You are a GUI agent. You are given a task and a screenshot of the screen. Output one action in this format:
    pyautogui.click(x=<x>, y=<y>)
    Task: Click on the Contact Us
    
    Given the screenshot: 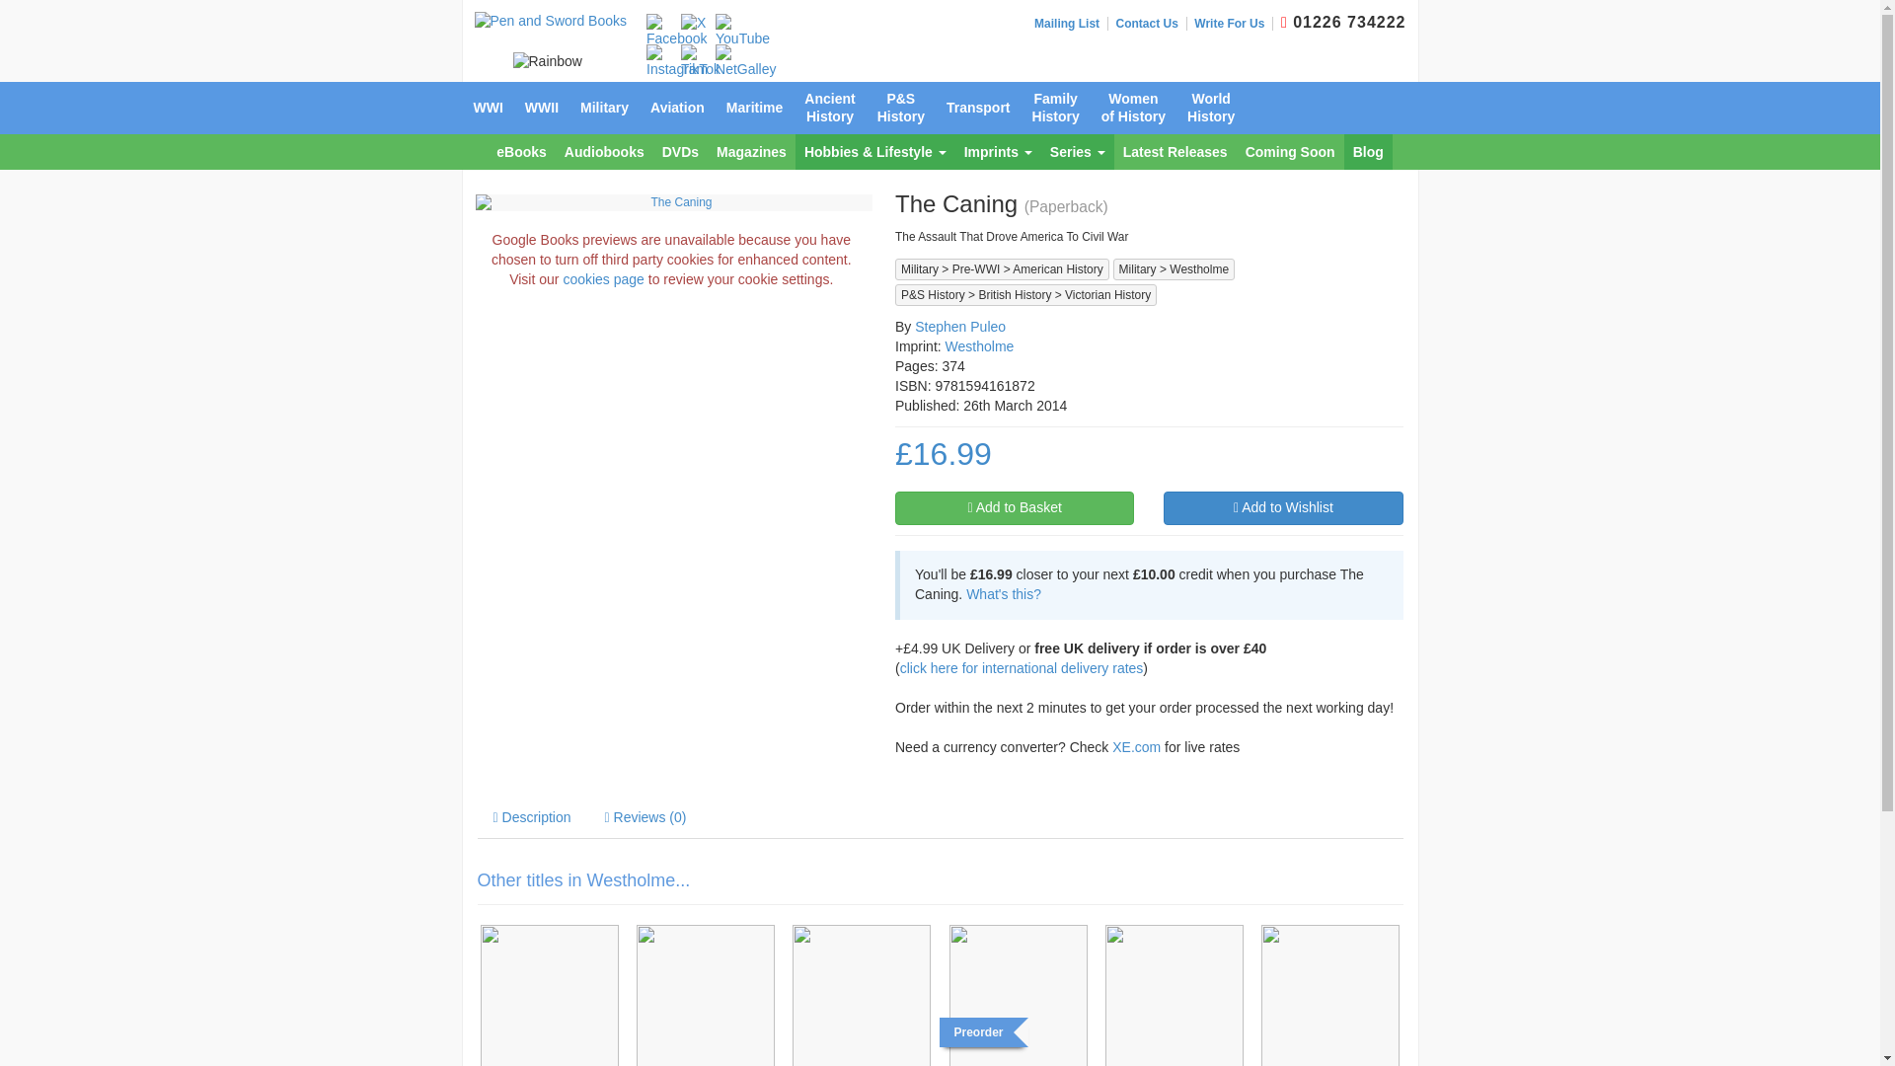 What is the action you would take?
    pyautogui.click(x=1151, y=24)
    